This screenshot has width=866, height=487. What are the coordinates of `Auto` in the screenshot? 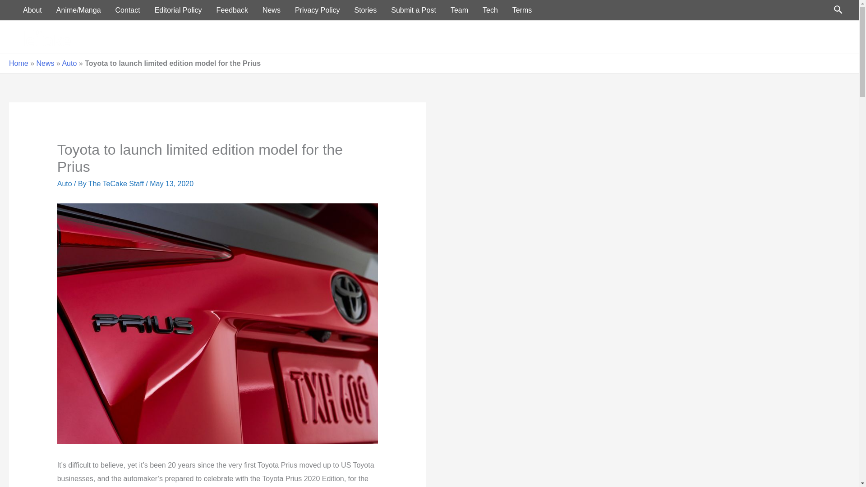 It's located at (69, 63).